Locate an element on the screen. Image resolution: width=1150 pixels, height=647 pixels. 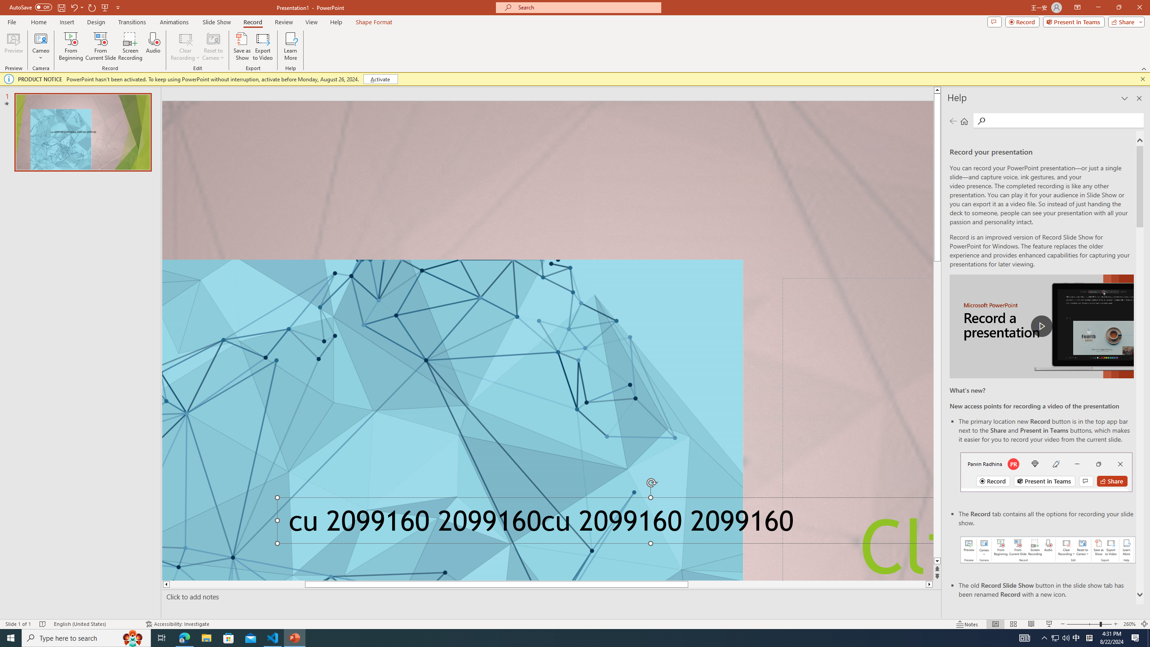
Reset to Cameo is located at coordinates (213, 46).